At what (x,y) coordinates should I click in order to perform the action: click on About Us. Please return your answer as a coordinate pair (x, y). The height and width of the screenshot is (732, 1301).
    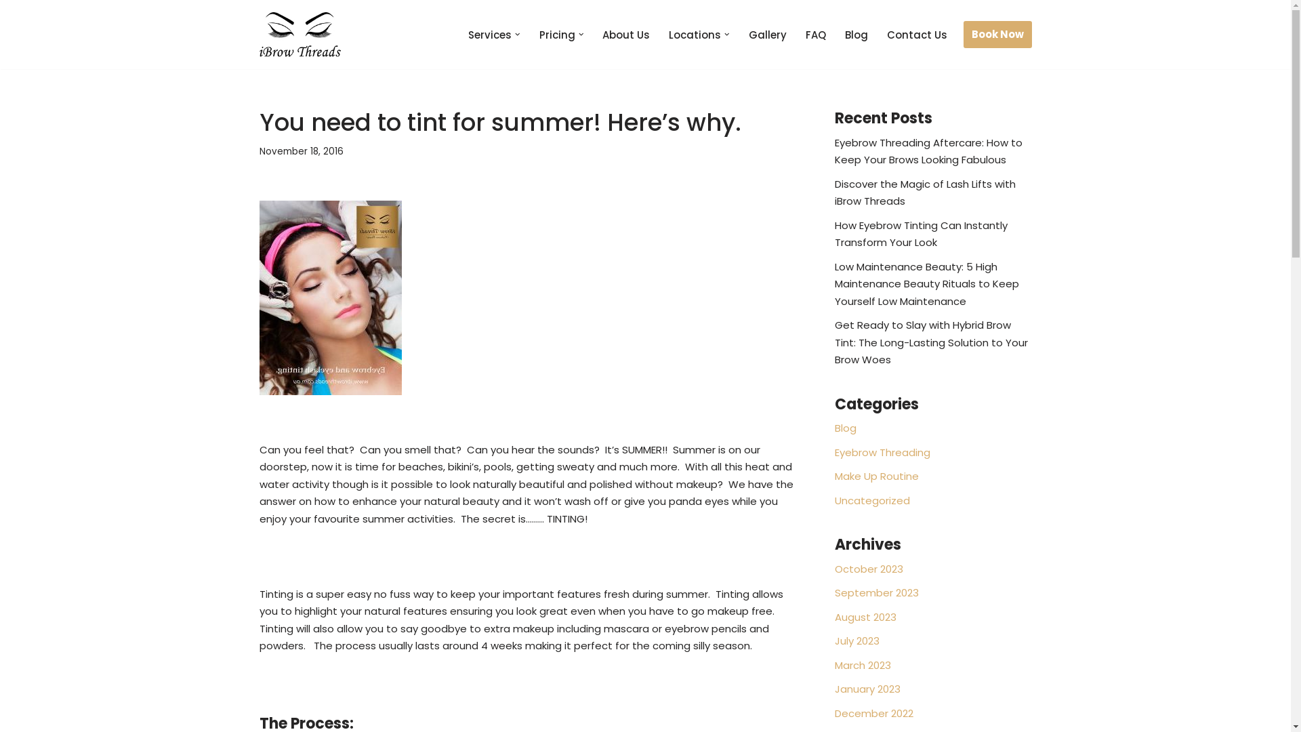
    Looking at the image, I should click on (626, 35).